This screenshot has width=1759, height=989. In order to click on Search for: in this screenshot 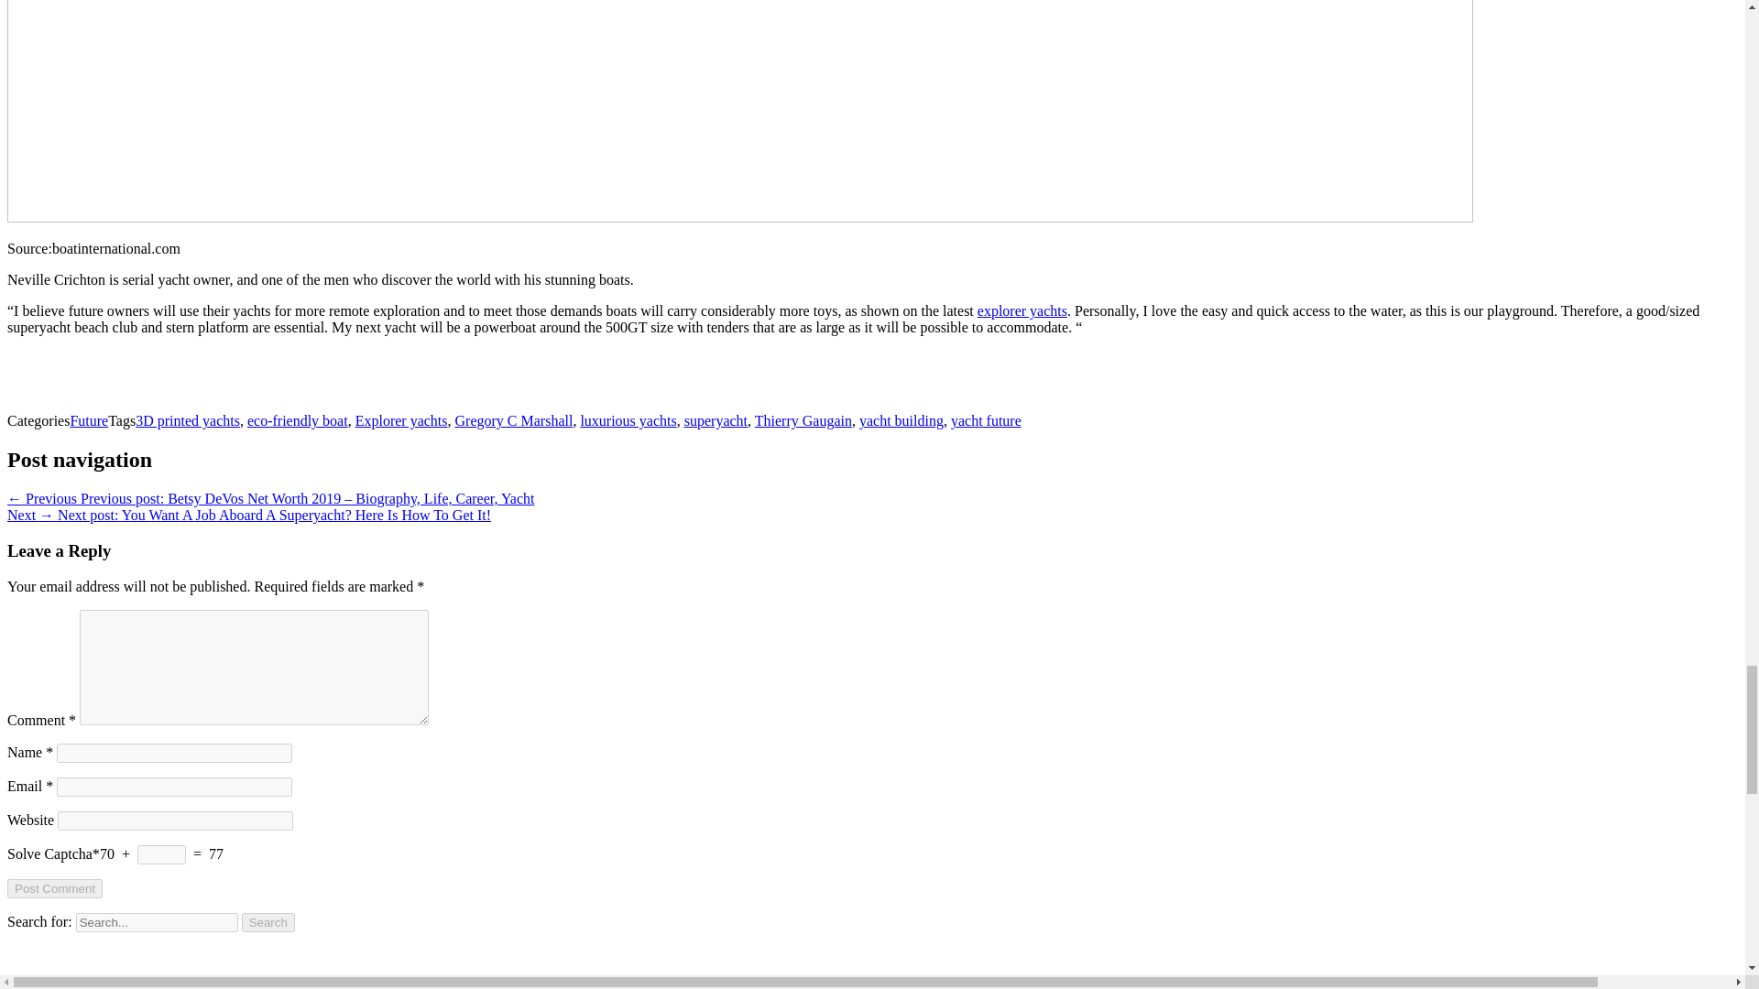, I will do `click(156, 921)`.